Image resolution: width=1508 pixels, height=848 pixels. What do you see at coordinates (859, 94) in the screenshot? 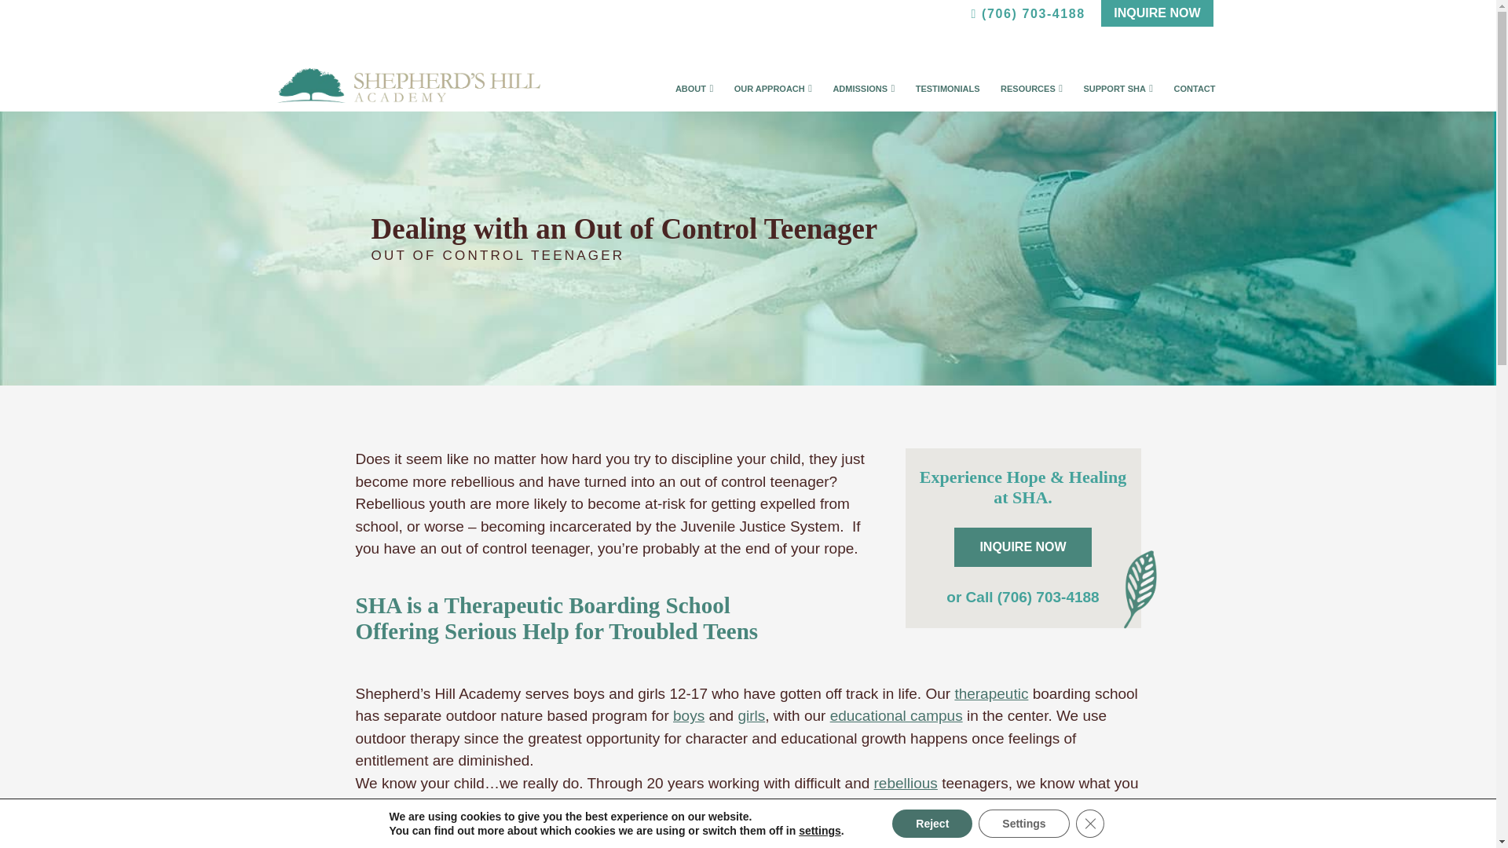
I see `ADMISSIONS` at bounding box center [859, 94].